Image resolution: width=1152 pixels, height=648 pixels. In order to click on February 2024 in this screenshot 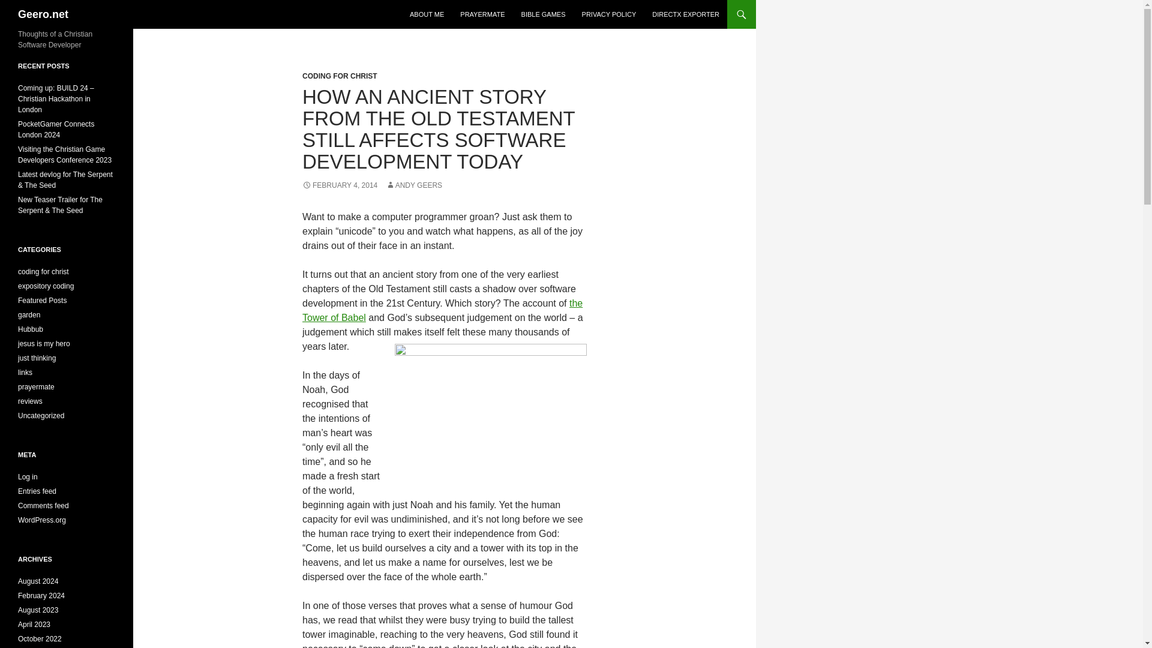, I will do `click(41, 596)`.